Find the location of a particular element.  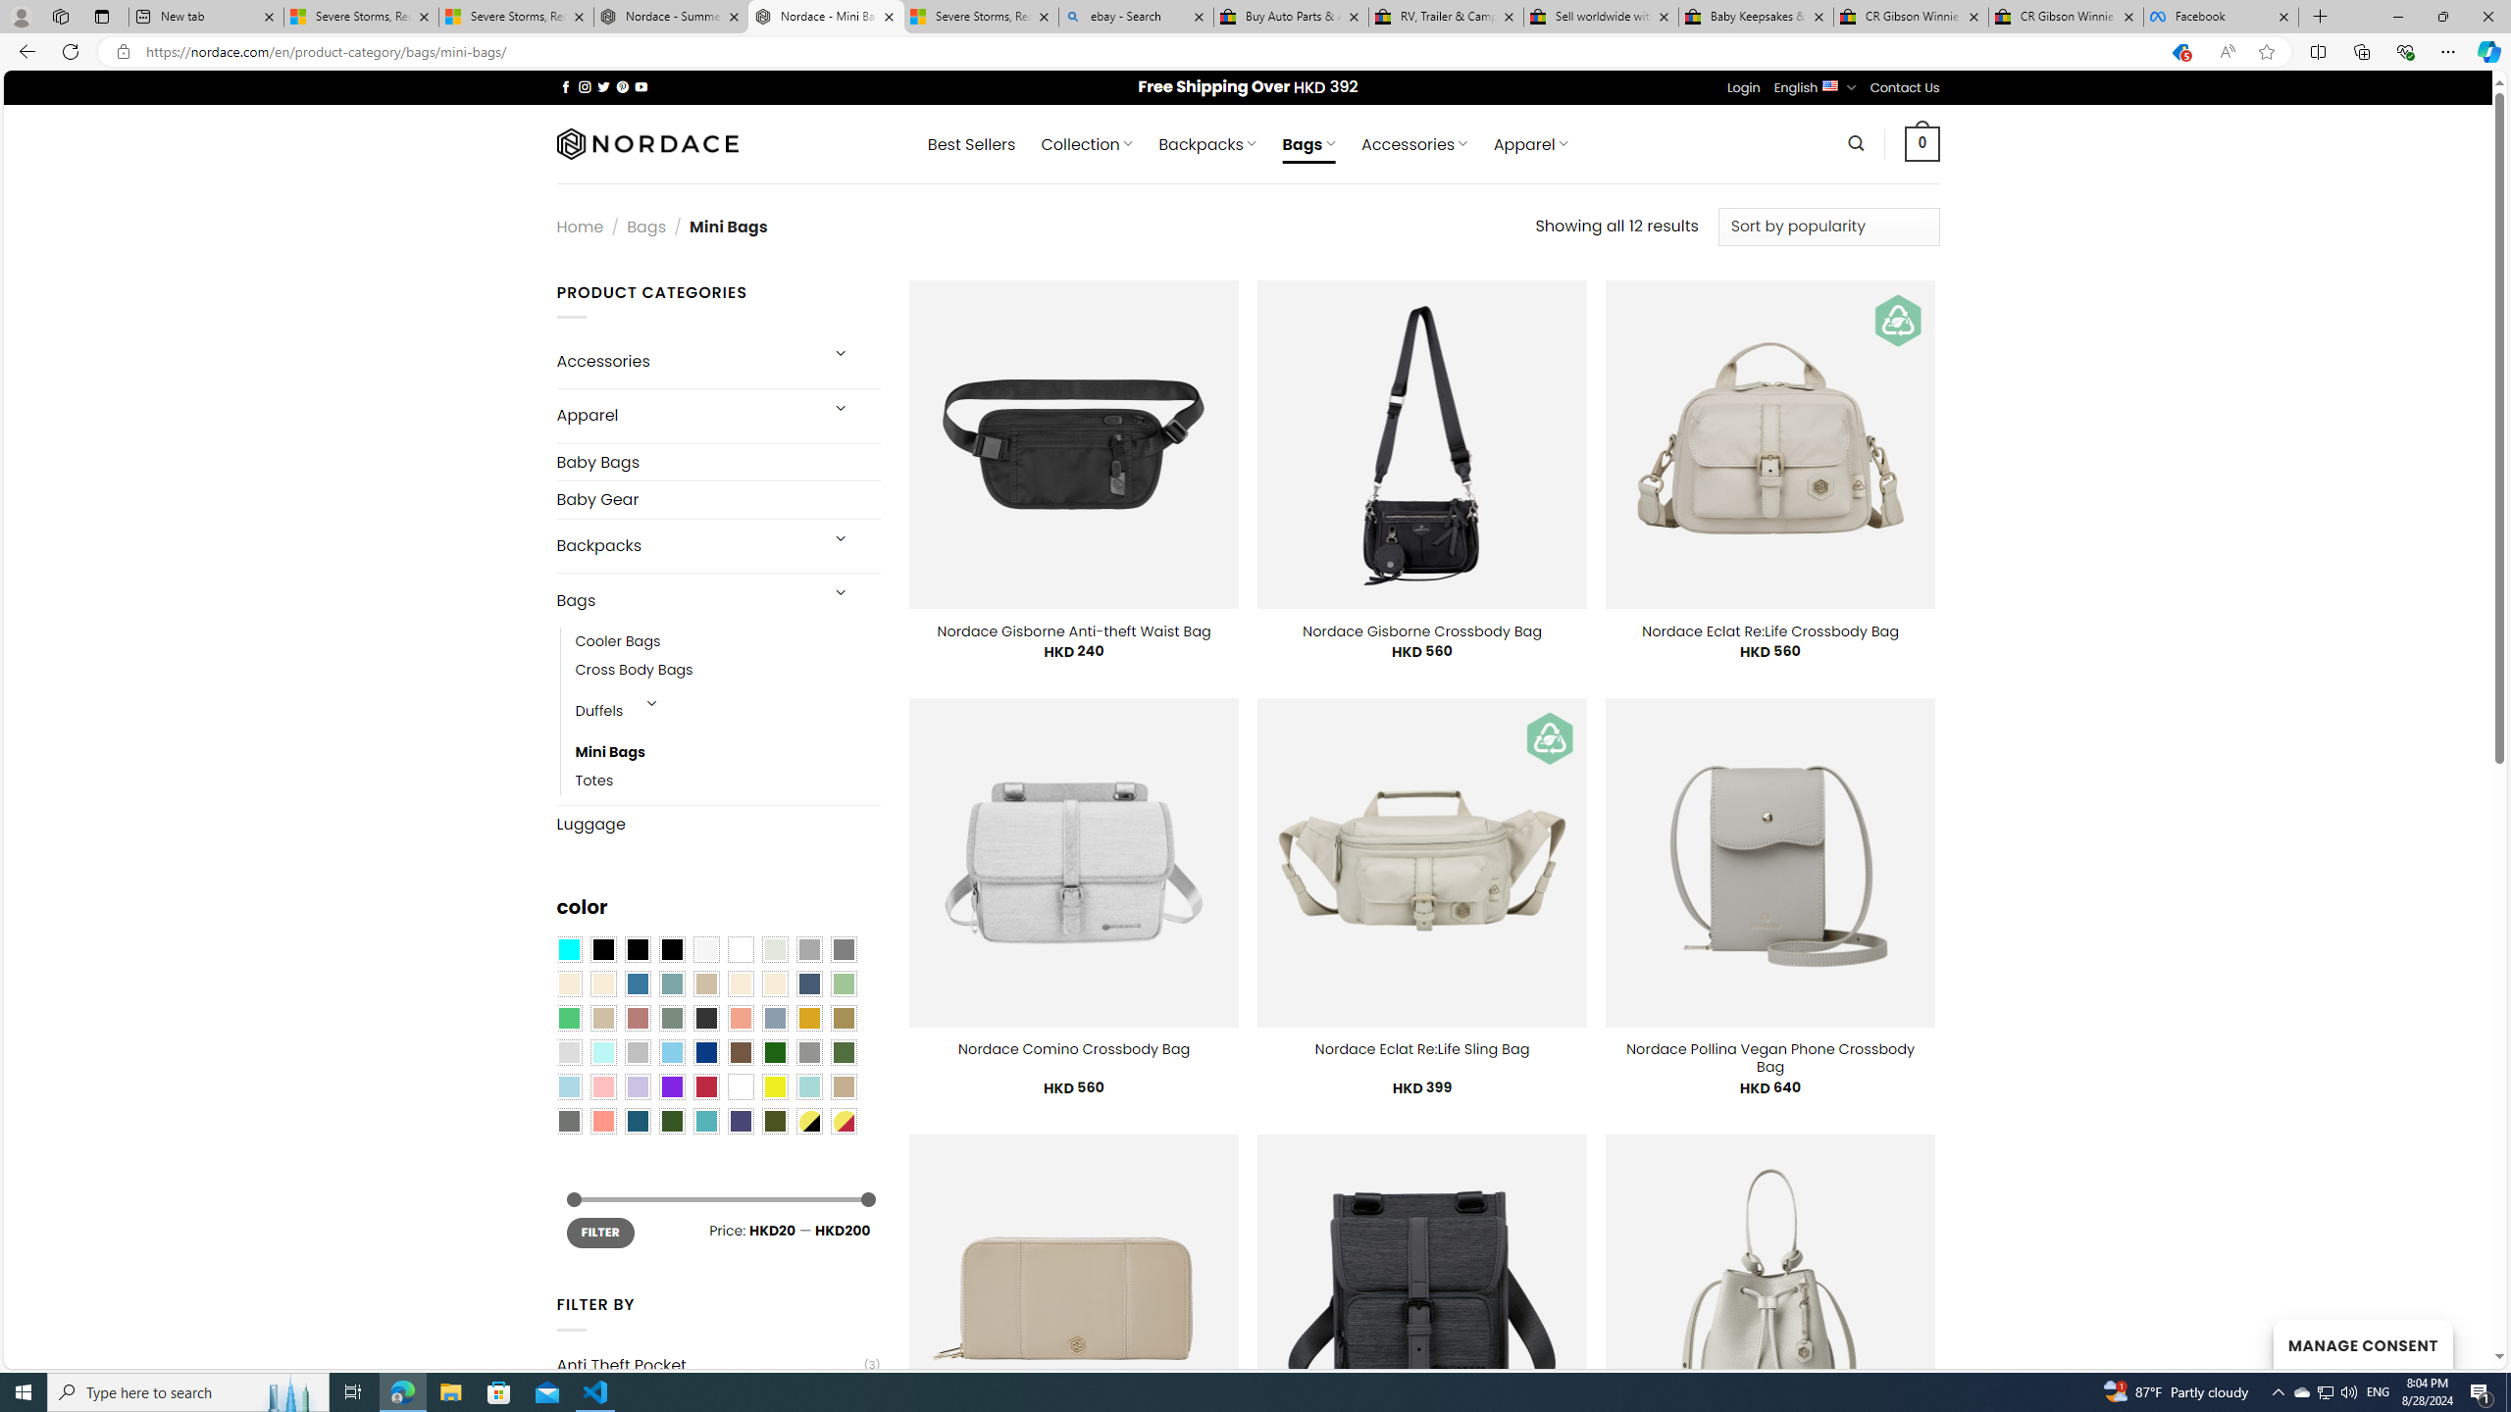

Contact Us is located at coordinates (1905, 88).